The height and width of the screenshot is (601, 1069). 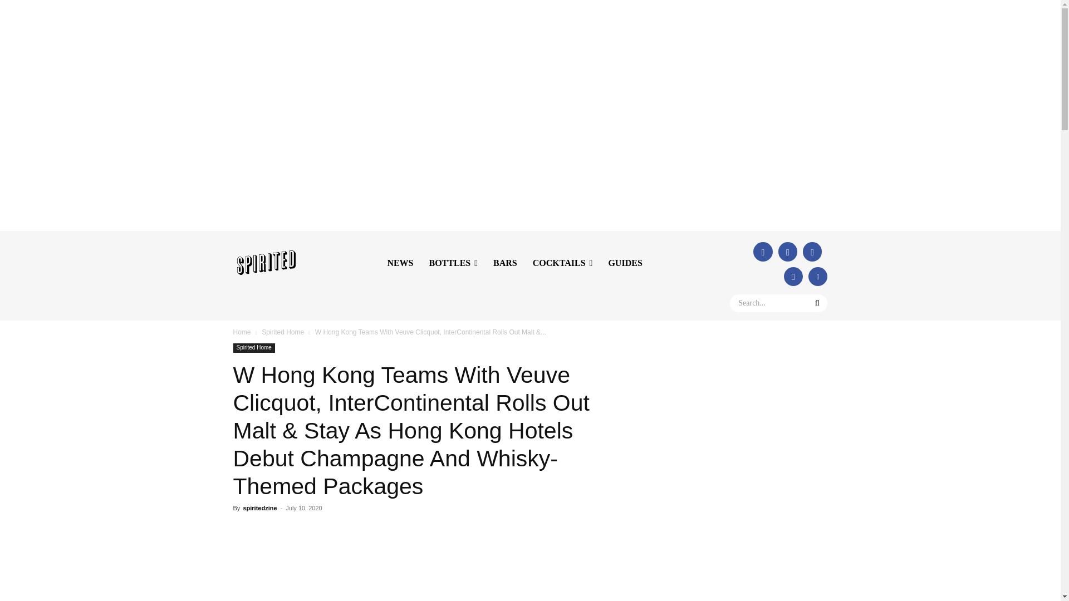 What do you see at coordinates (400, 263) in the screenshot?
I see `NEWS` at bounding box center [400, 263].